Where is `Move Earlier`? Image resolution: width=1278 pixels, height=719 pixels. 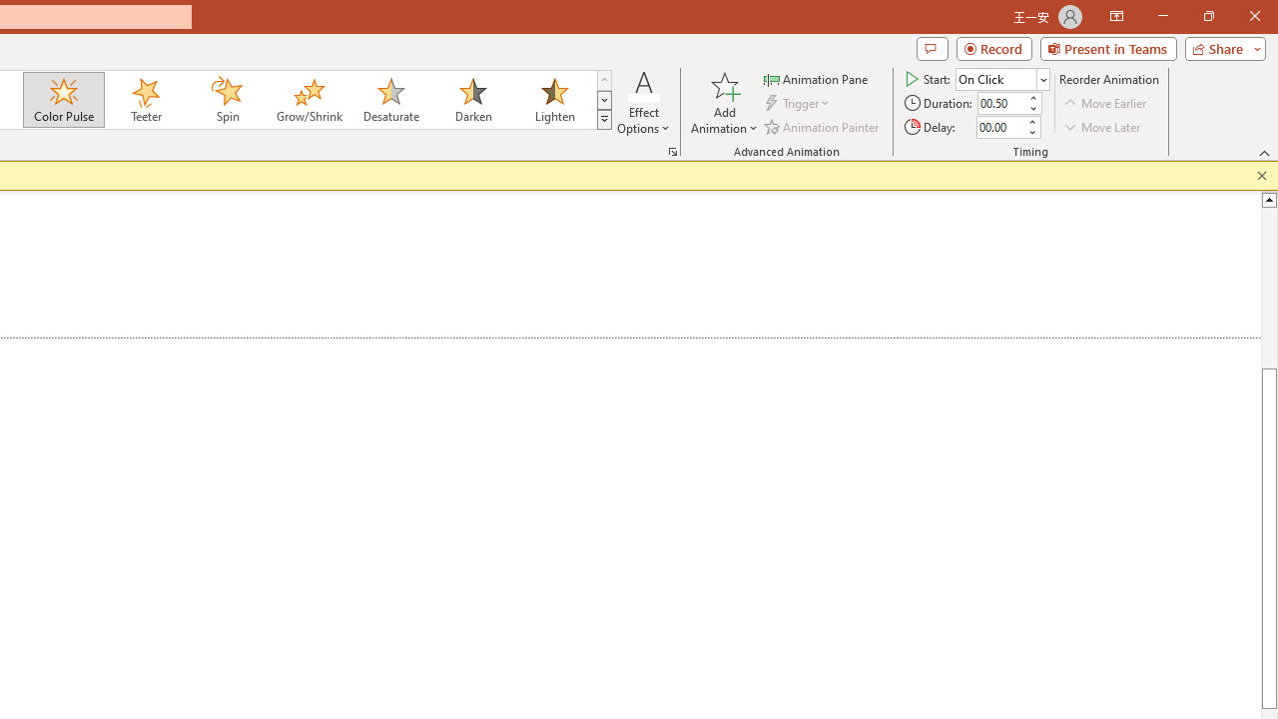
Move Earlier is located at coordinates (1106, 104).